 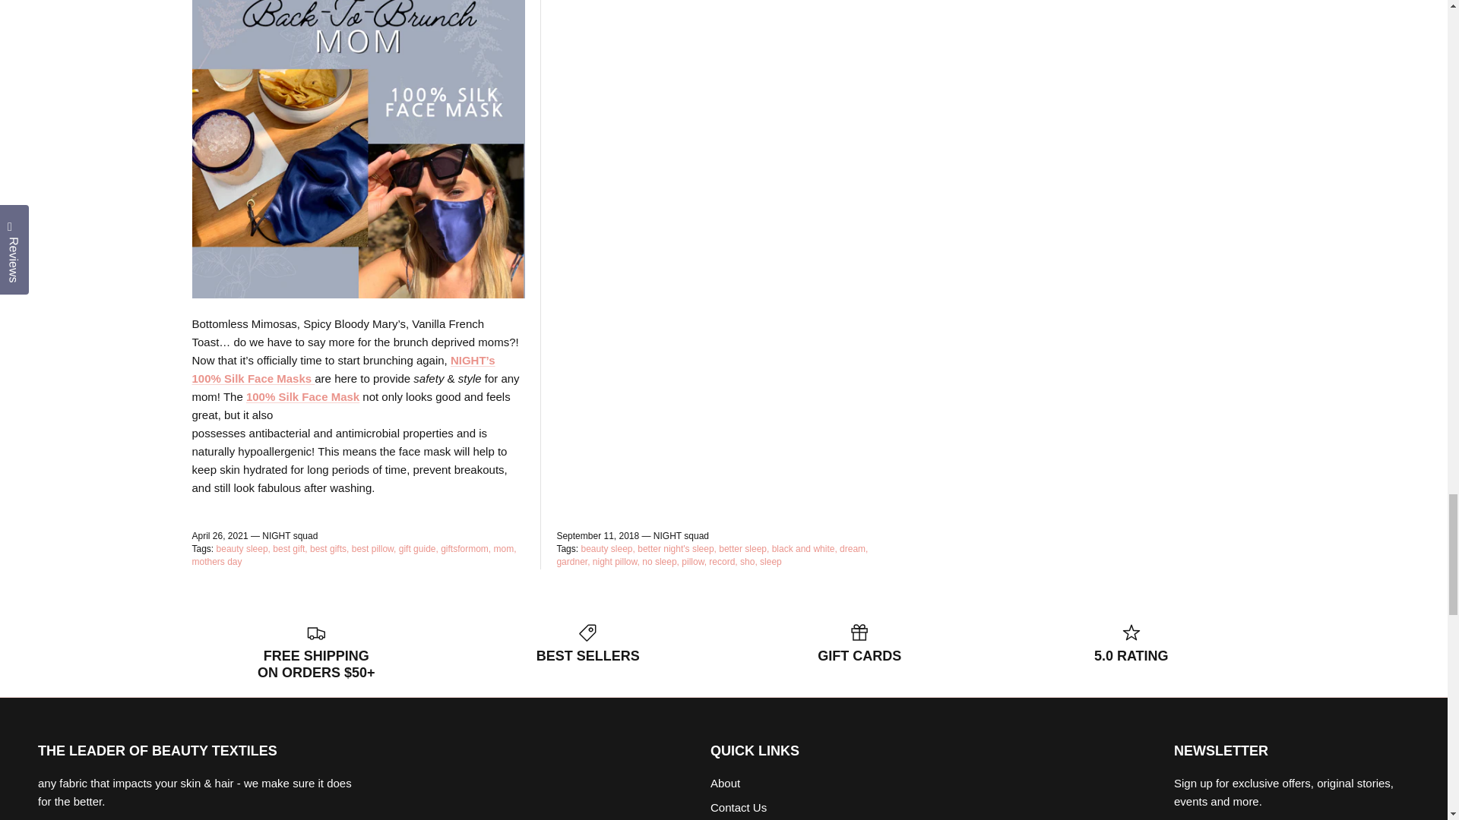 I want to click on Show articles tagged better night's sleep, so click(x=676, y=549).